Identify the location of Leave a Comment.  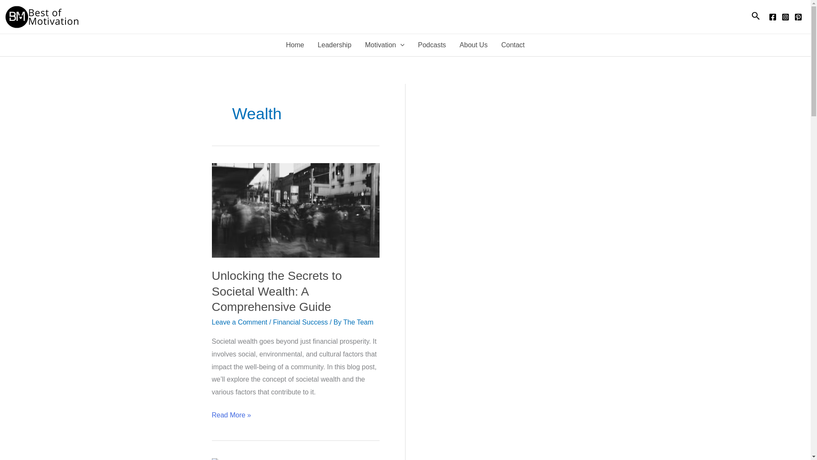
(240, 322).